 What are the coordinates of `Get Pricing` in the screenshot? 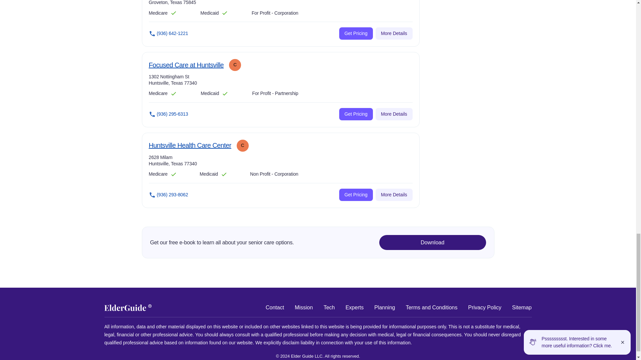 It's located at (190, 145).